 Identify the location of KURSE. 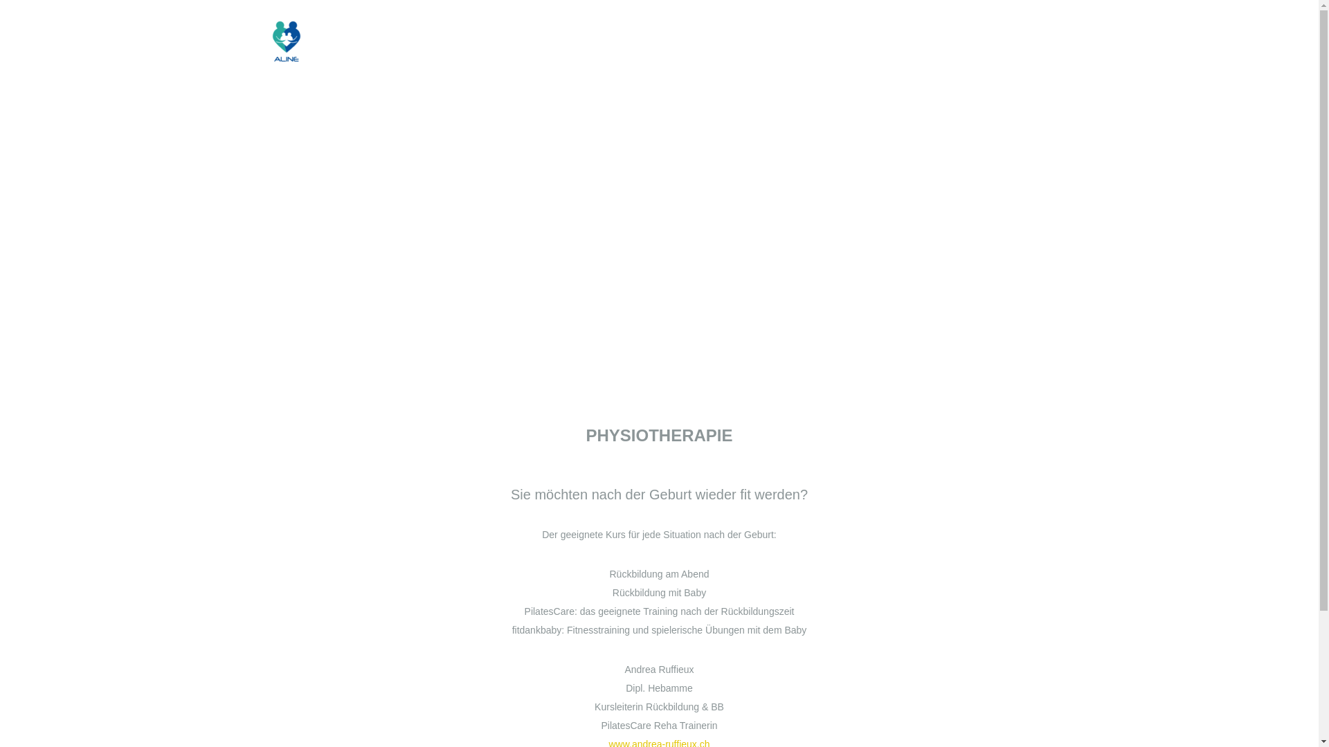
(739, 42).